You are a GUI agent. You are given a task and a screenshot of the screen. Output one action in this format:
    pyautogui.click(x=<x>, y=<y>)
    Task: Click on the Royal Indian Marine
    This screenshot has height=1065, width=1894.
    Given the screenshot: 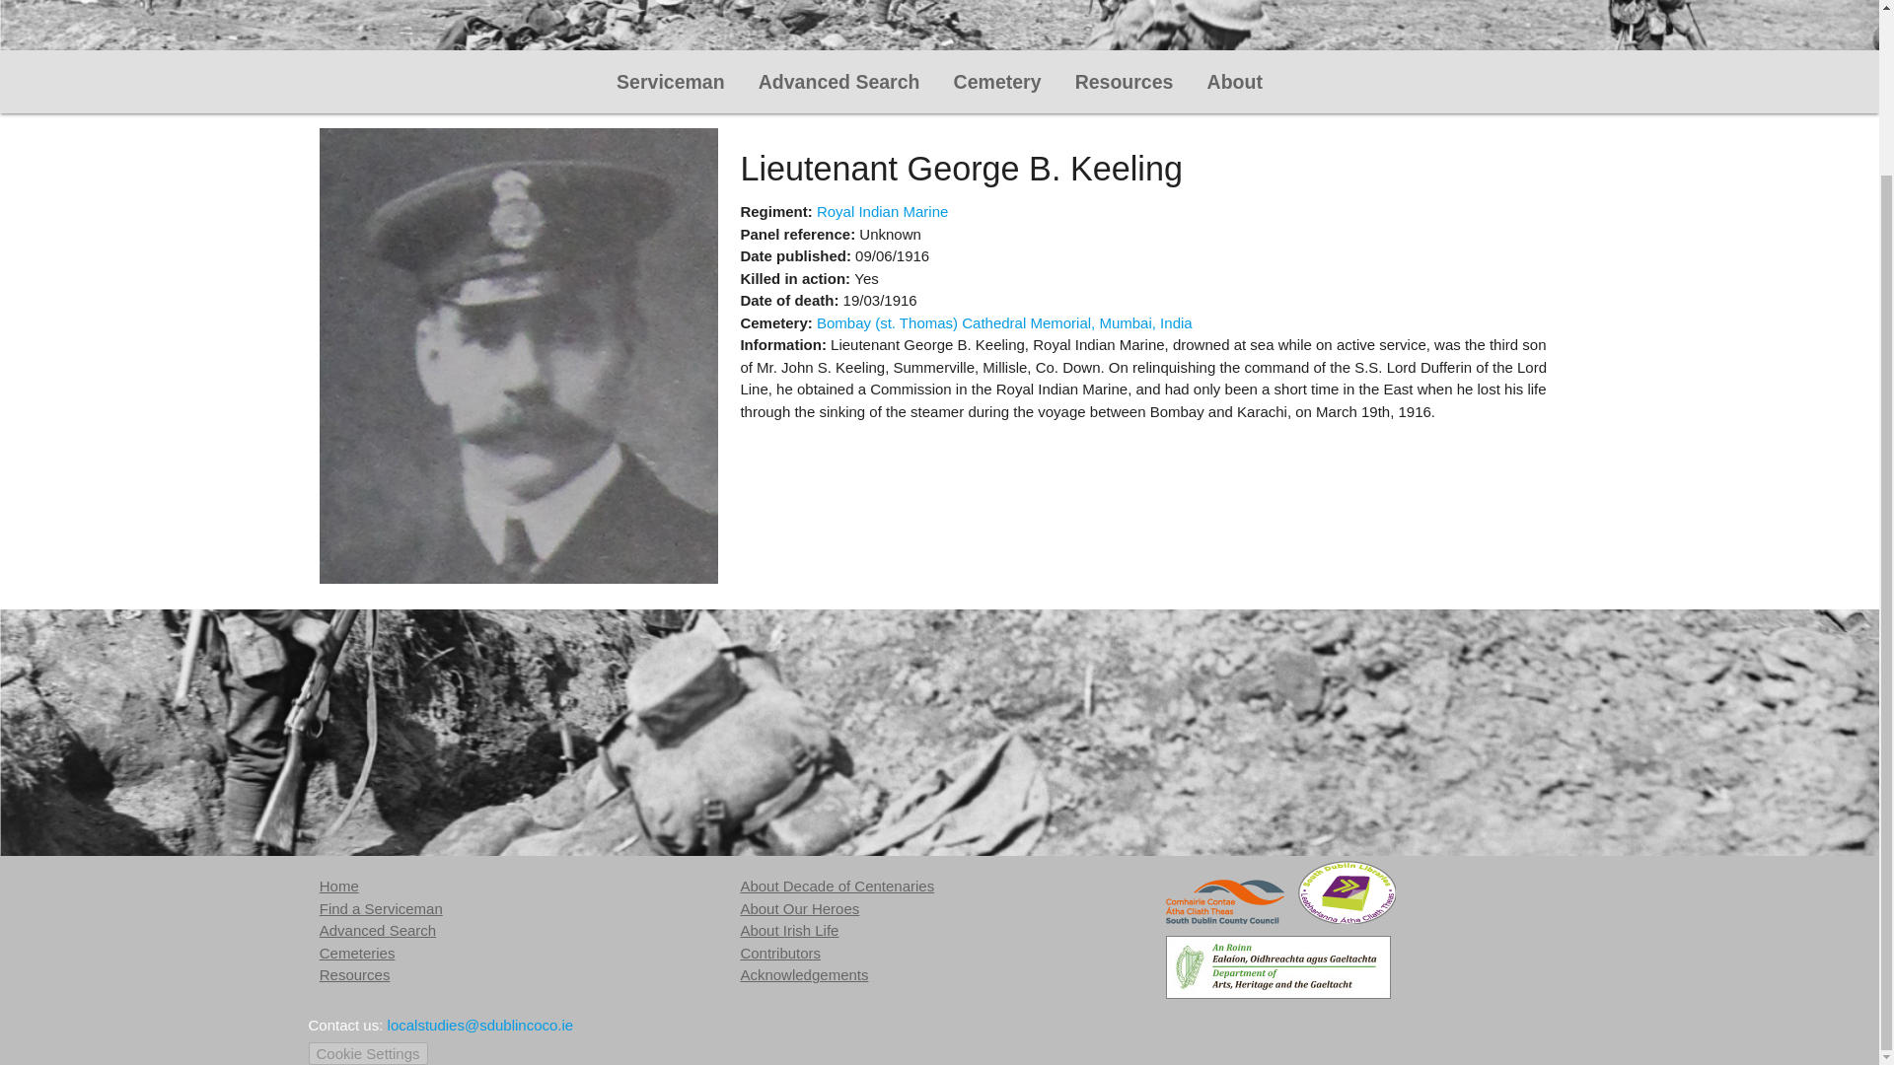 What is the action you would take?
    pyautogui.click(x=882, y=211)
    